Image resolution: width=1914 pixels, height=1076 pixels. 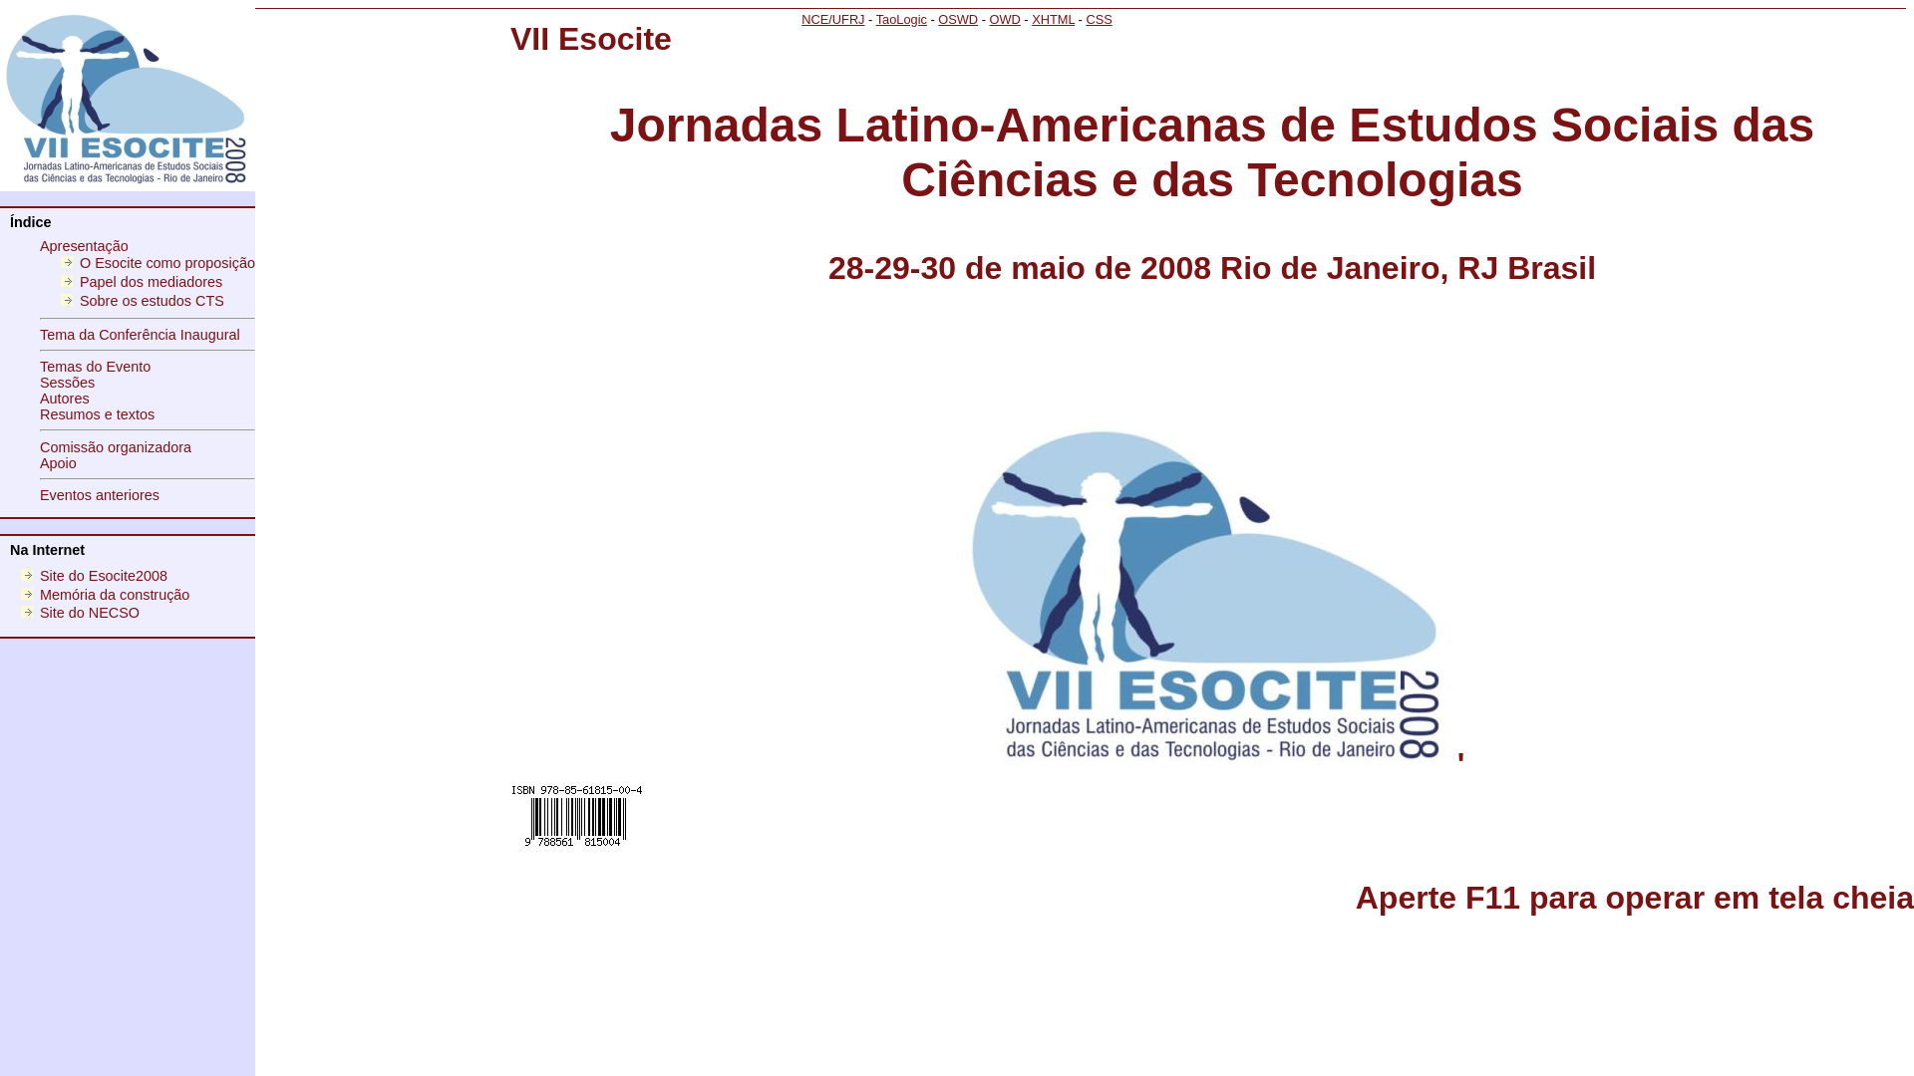 What do you see at coordinates (901, 20) in the screenshot?
I see `TaoLogic` at bounding box center [901, 20].